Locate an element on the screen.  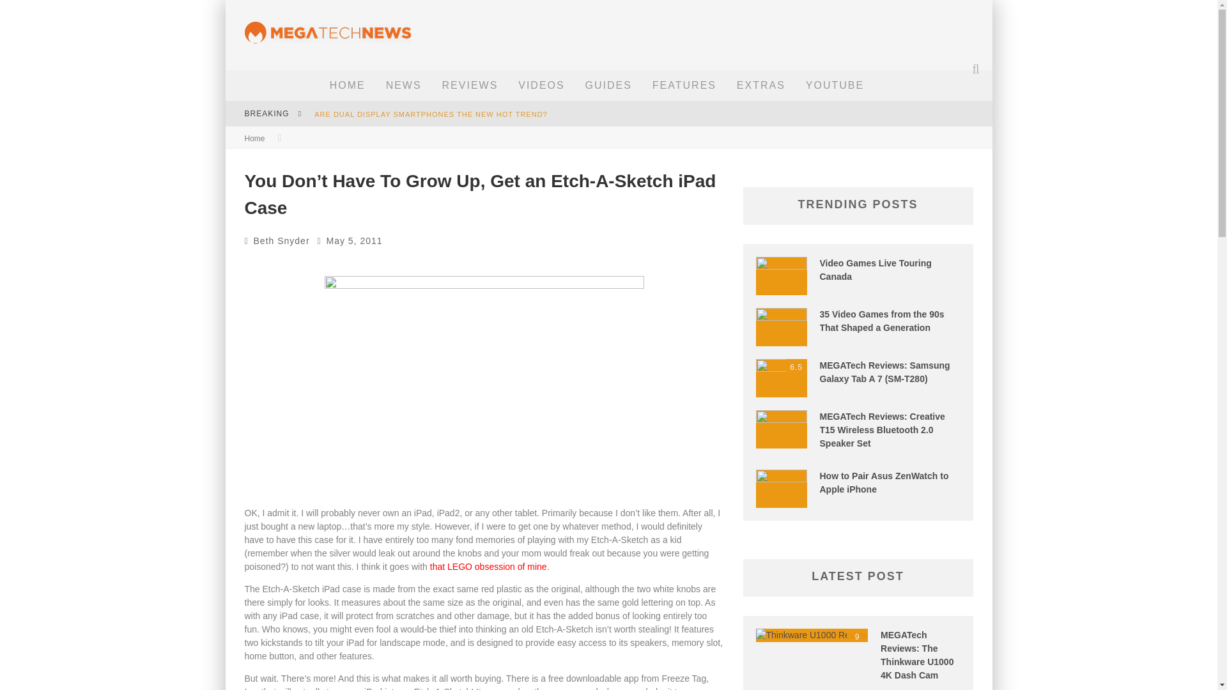
Are Dual Display Smartphones the New Hot Trend? is located at coordinates (431, 114).